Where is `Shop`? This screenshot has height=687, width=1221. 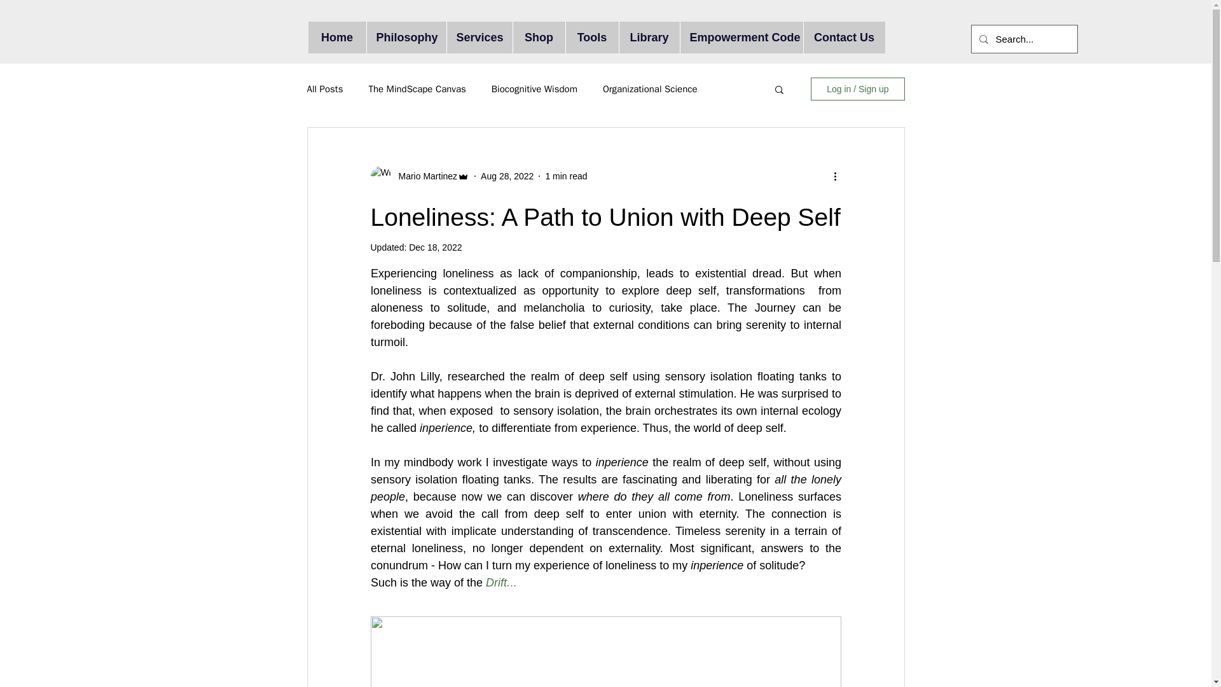
Shop is located at coordinates (539, 37).